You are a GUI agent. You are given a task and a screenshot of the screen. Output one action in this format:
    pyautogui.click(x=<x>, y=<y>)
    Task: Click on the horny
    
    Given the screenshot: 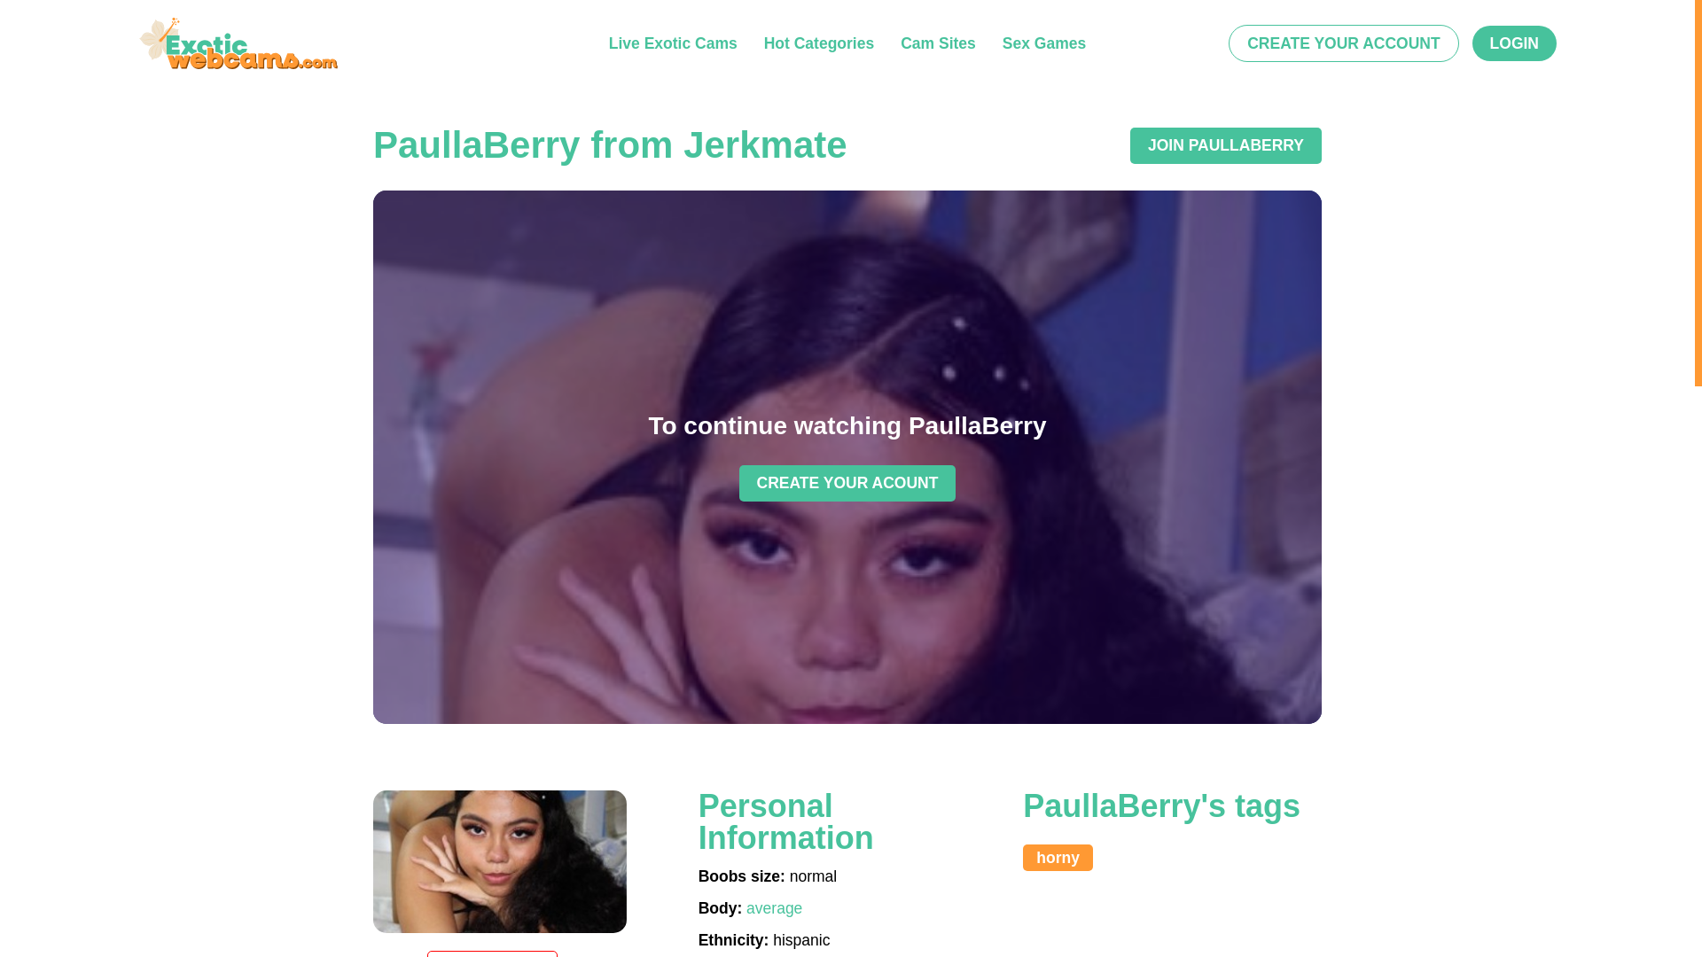 What is the action you would take?
    pyautogui.click(x=1057, y=857)
    